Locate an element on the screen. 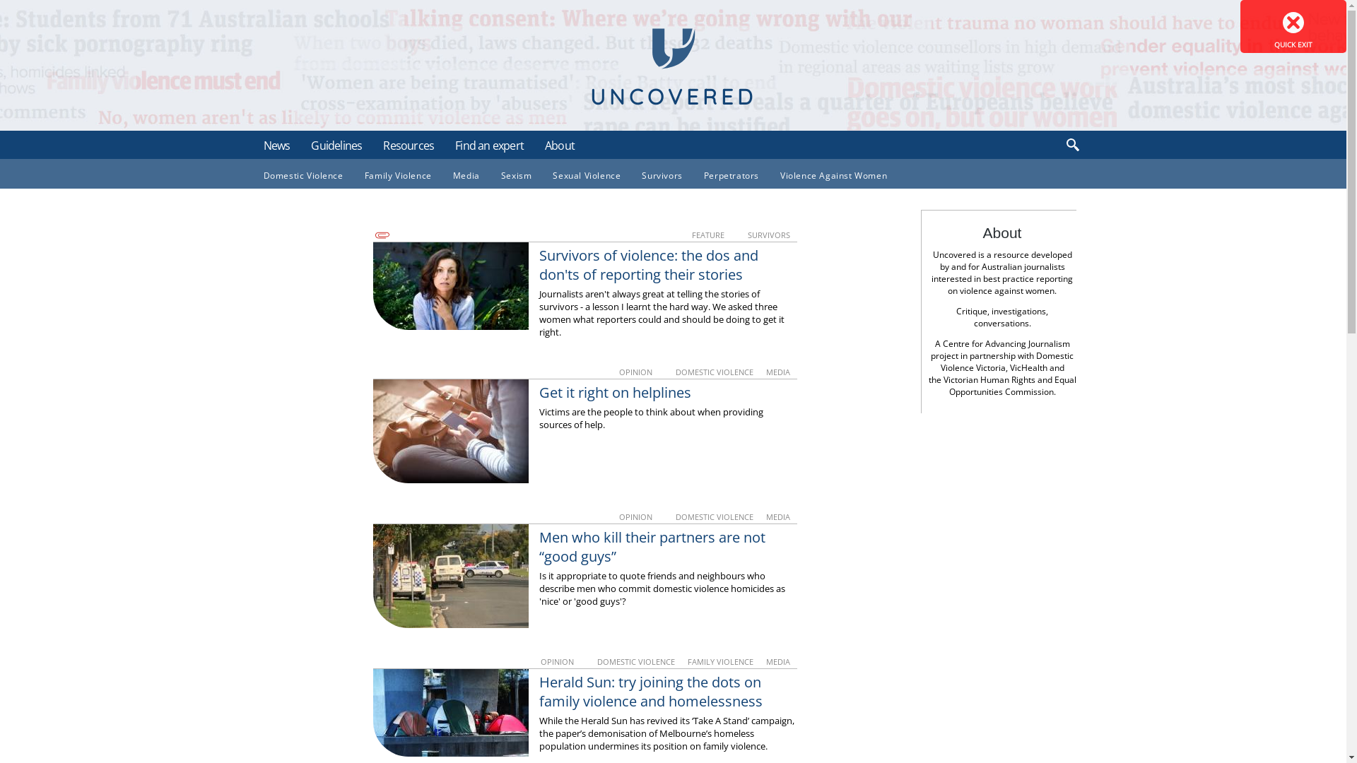 The width and height of the screenshot is (1357, 763). OPINION is located at coordinates (637, 517).